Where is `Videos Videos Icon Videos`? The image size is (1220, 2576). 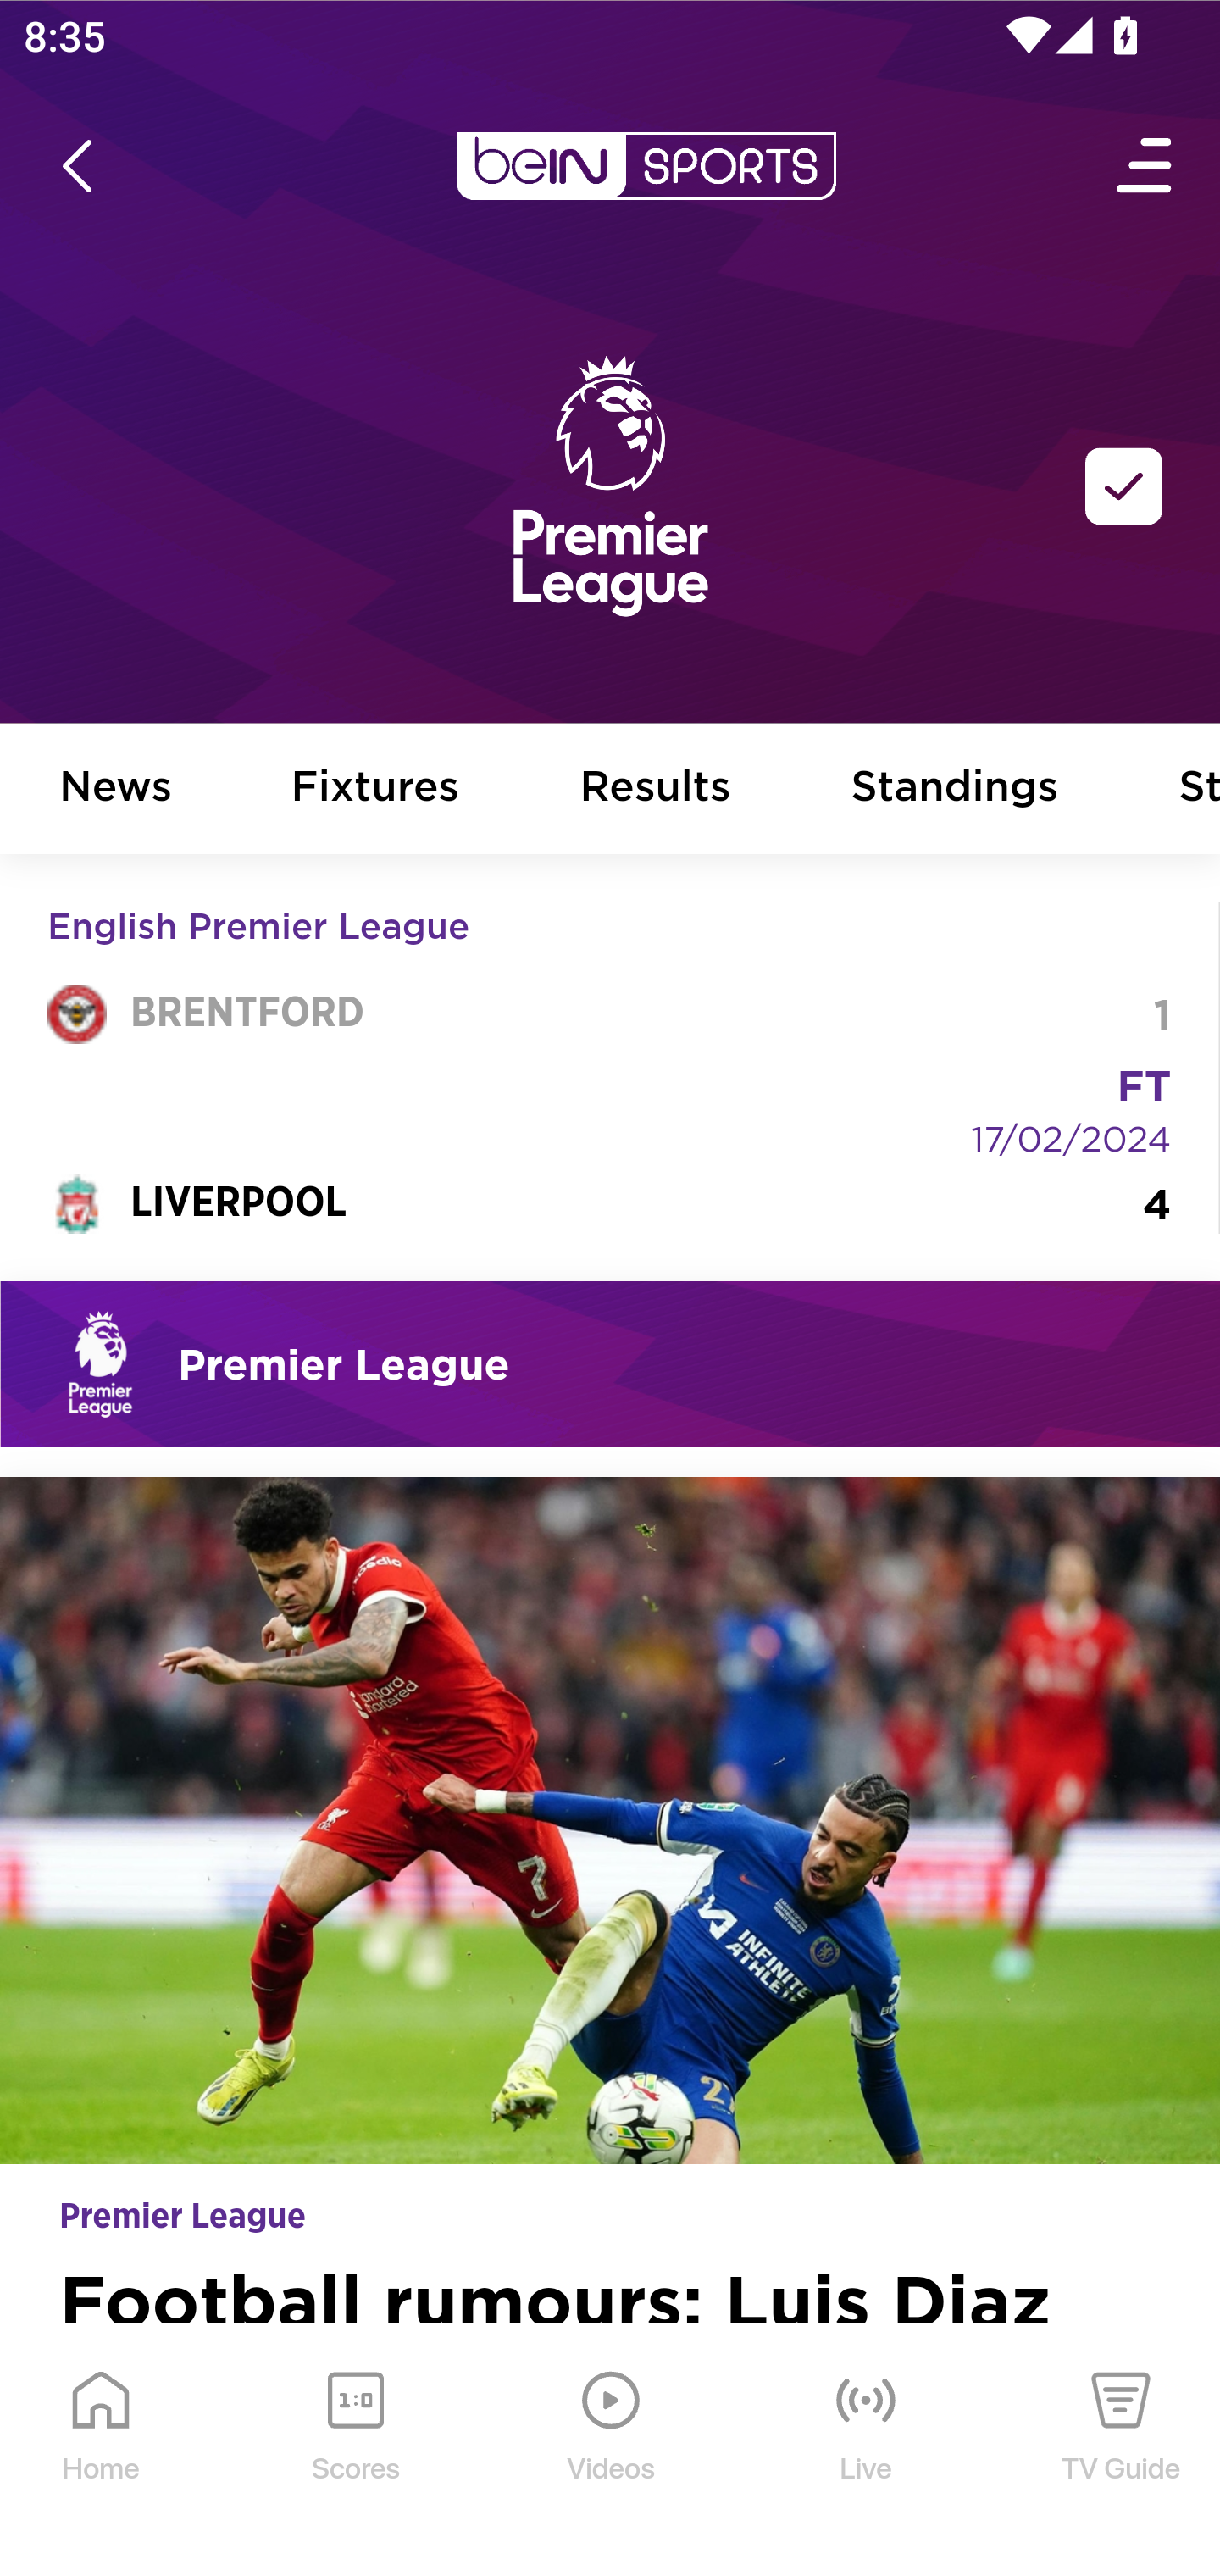
Videos Videos Icon Videos is located at coordinates (612, 2451).